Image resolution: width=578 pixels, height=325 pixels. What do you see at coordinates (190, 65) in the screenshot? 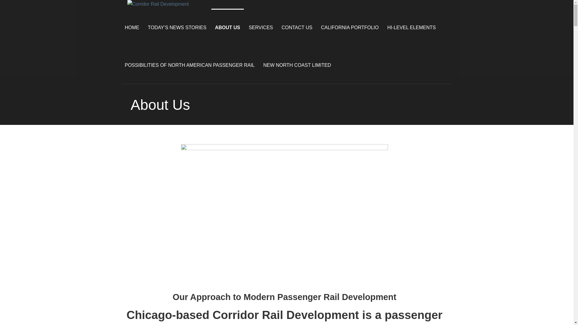
I see `POSSIBILITIES OF NORTH AMERICAN PASSENGER RAIL` at bounding box center [190, 65].